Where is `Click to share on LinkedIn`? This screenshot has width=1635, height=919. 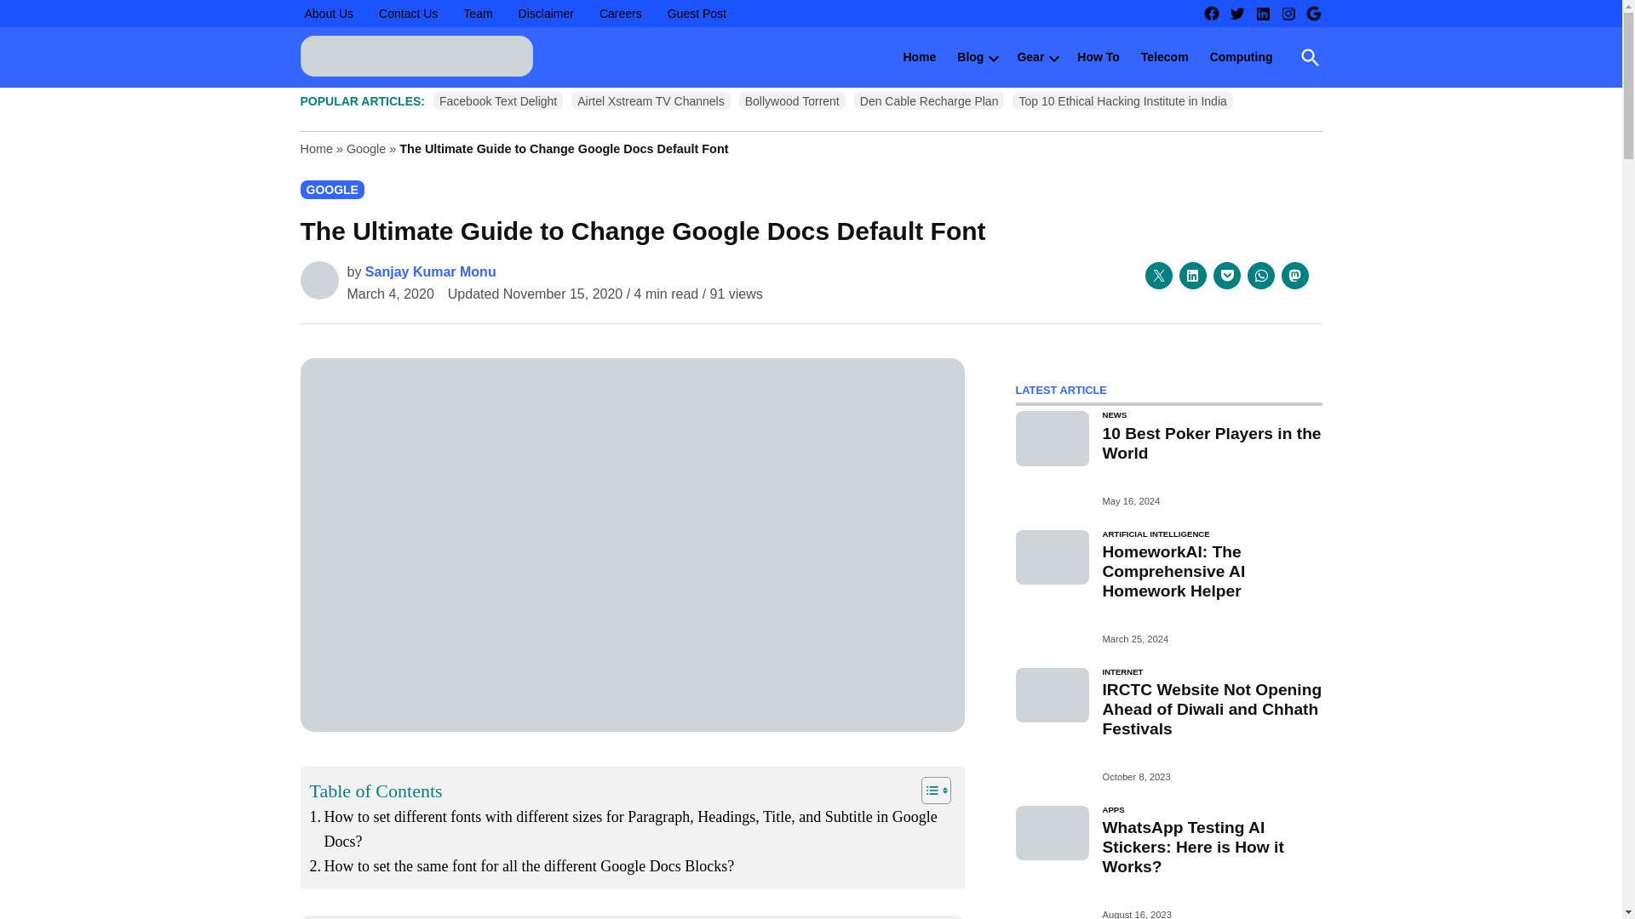
Click to share on LinkedIn is located at coordinates (1192, 276).